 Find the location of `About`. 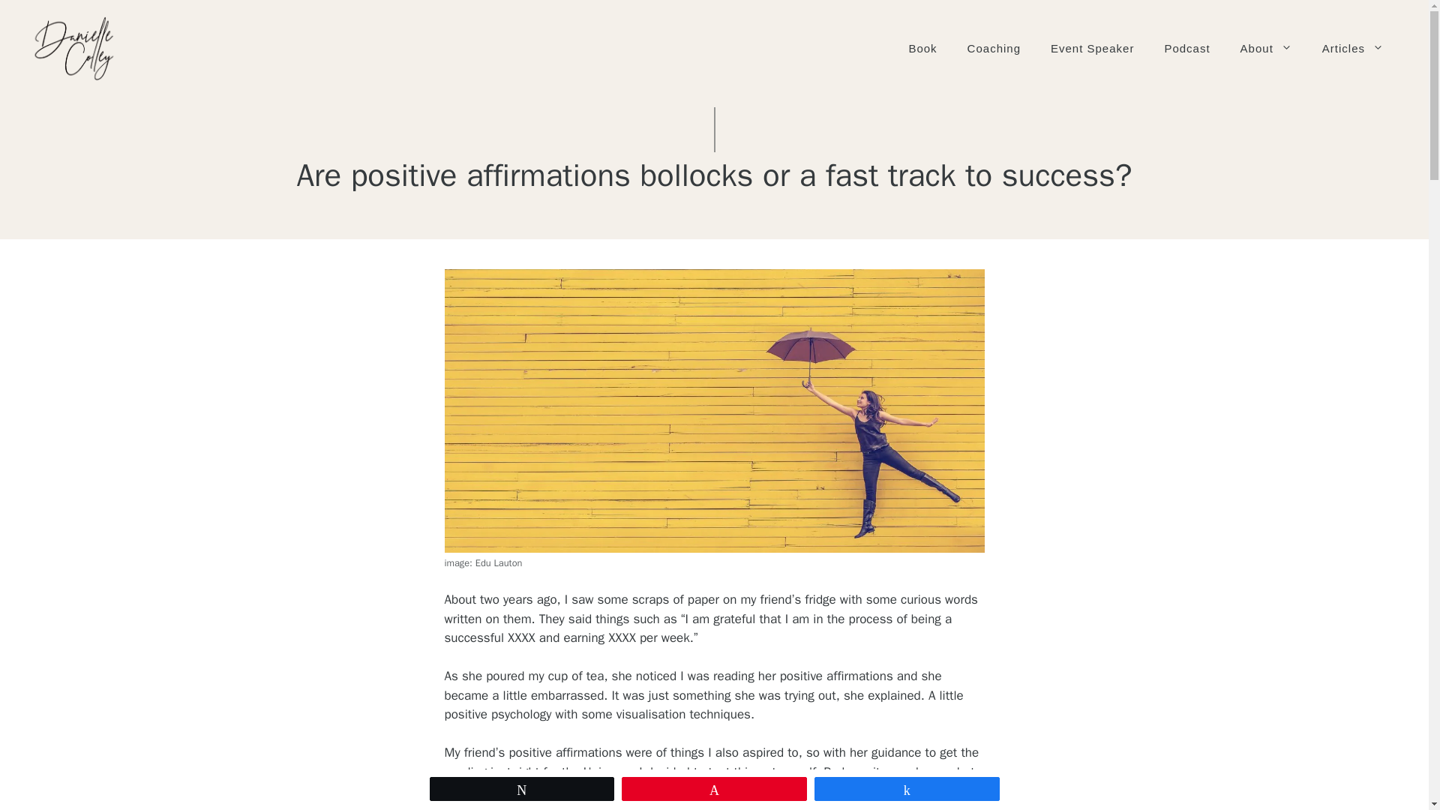

About is located at coordinates (1266, 48).